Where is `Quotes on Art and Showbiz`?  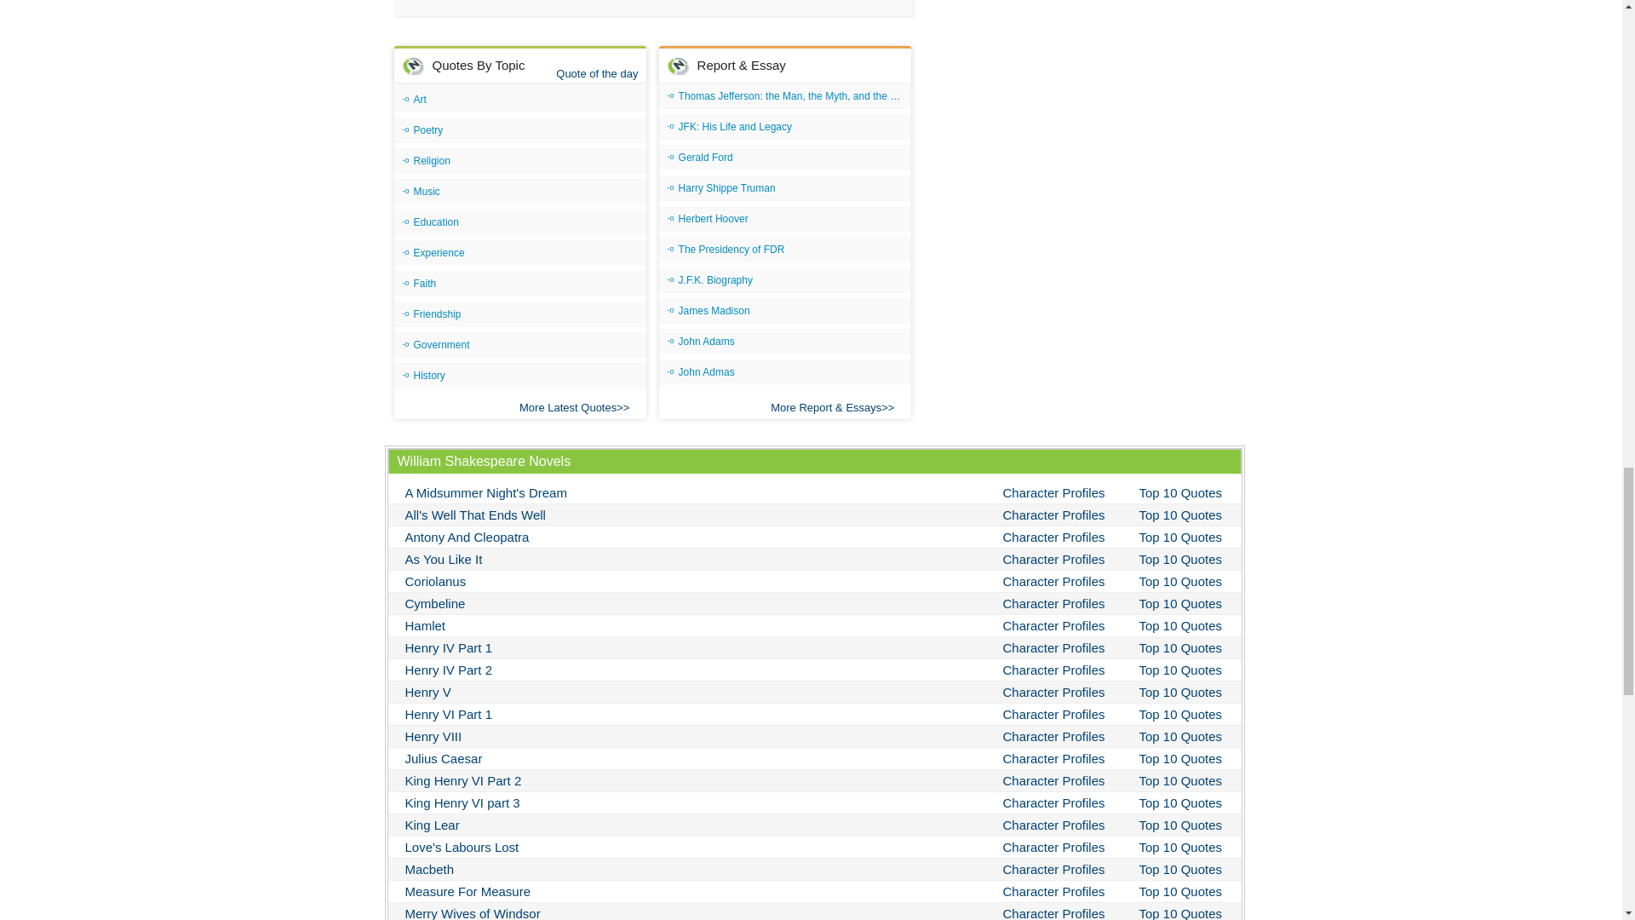 Quotes on Art and Showbiz is located at coordinates (519, 99).